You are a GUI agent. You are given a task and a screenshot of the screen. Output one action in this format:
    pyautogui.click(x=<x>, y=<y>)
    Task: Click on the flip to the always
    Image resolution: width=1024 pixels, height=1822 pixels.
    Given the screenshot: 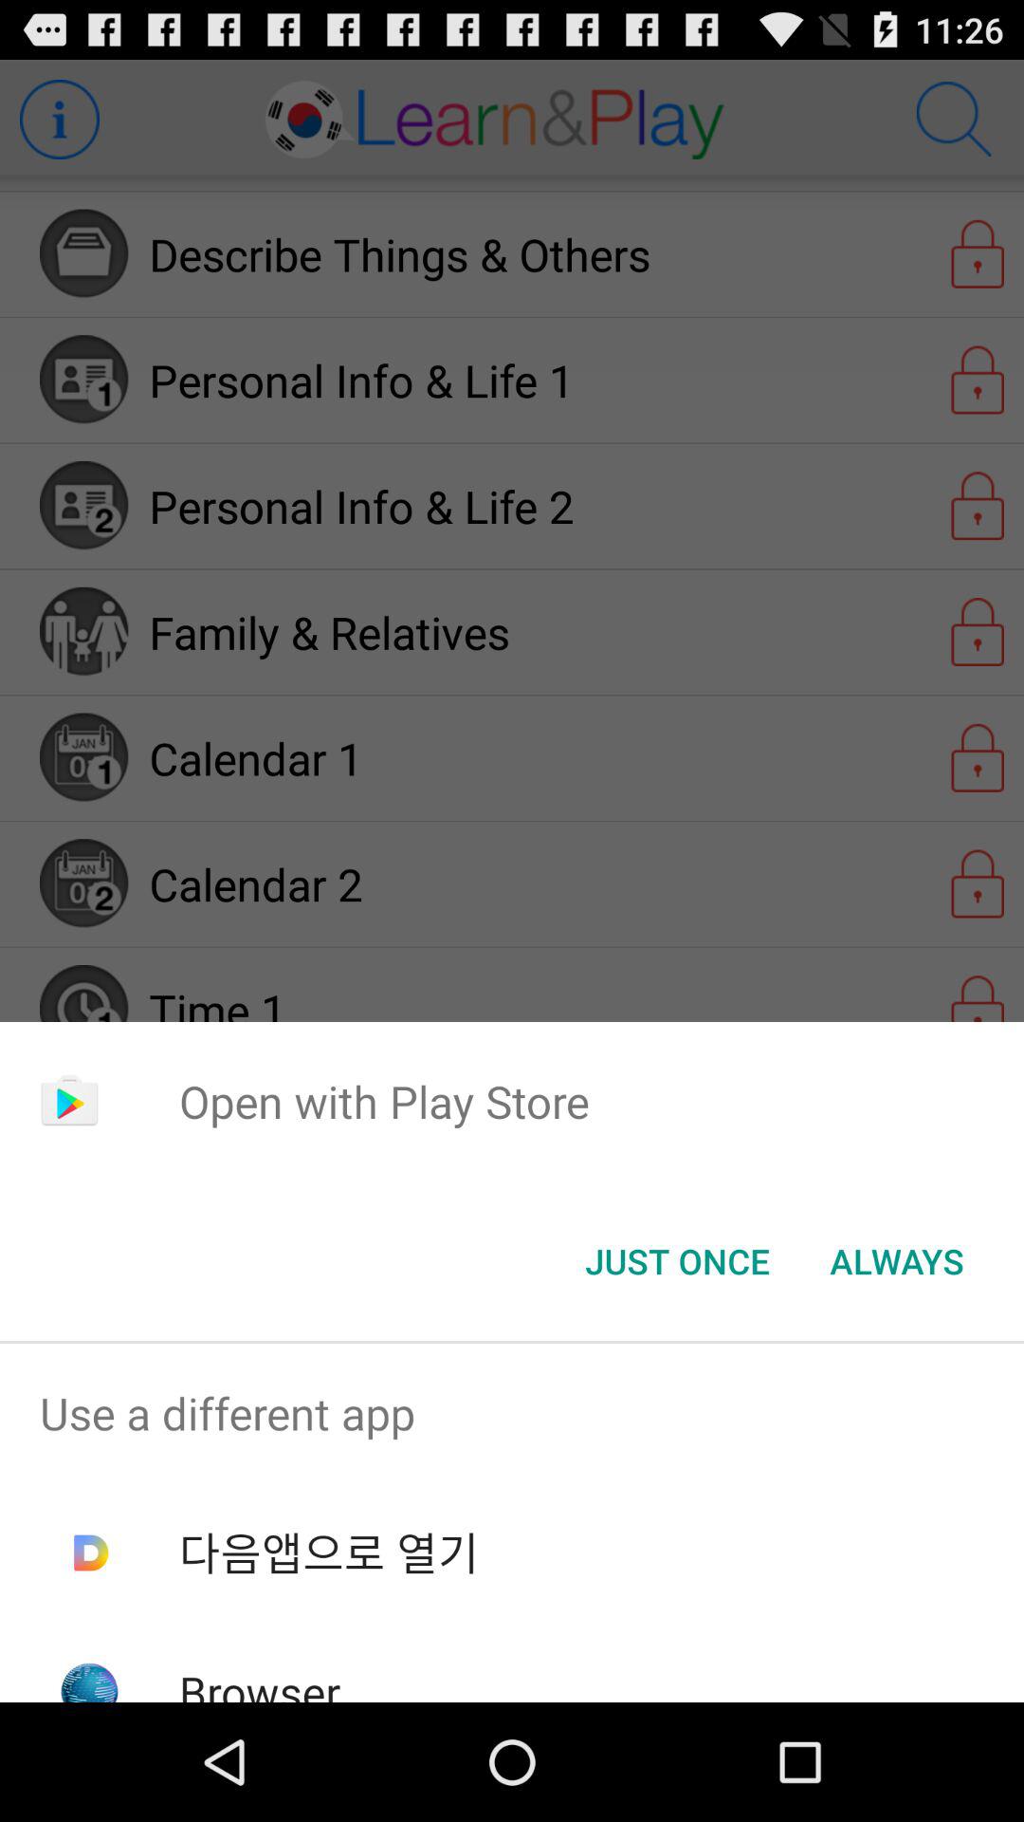 What is the action you would take?
    pyautogui.click(x=897, y=1261)
    